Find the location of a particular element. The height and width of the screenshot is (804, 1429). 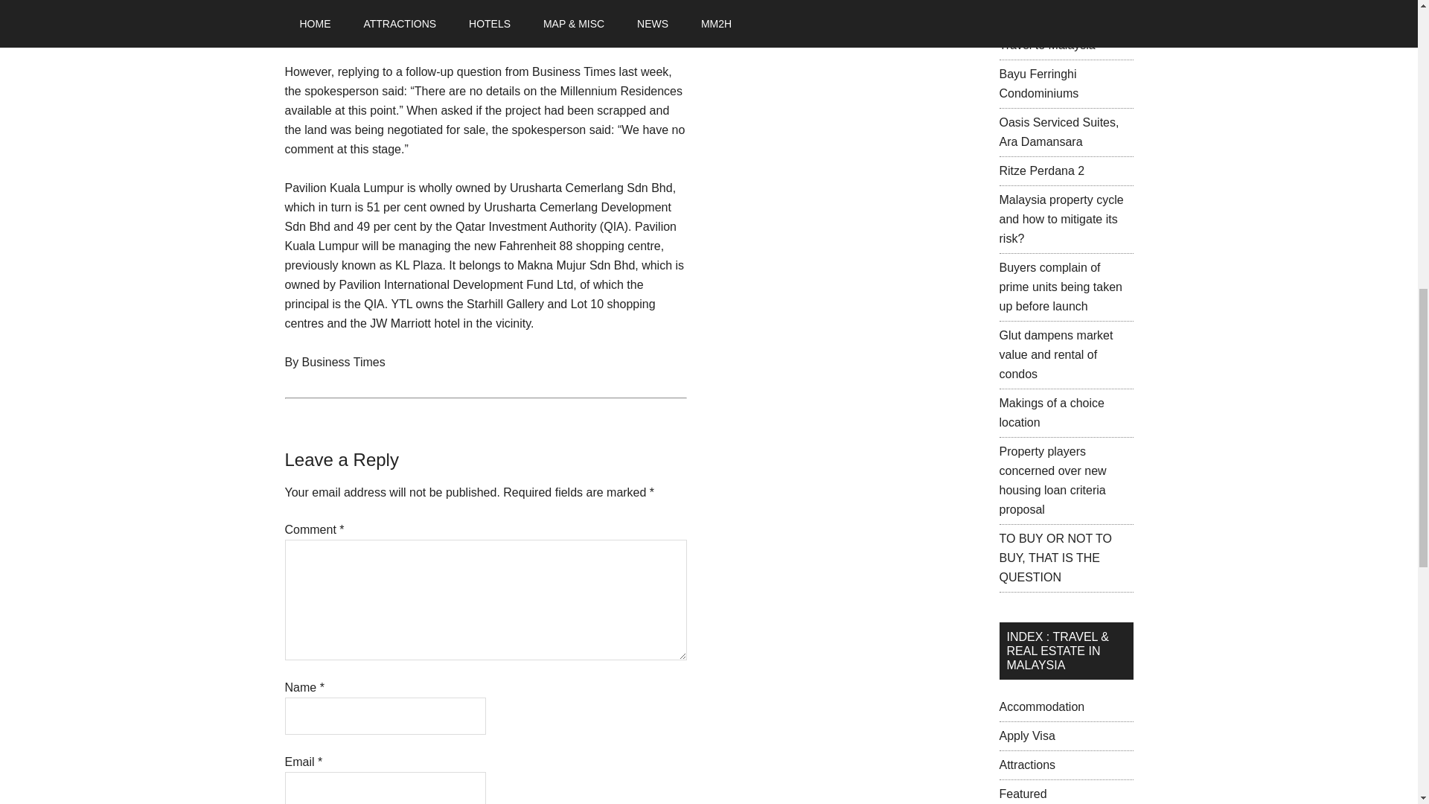

Accommodation is located at coordinates (1042, 706).